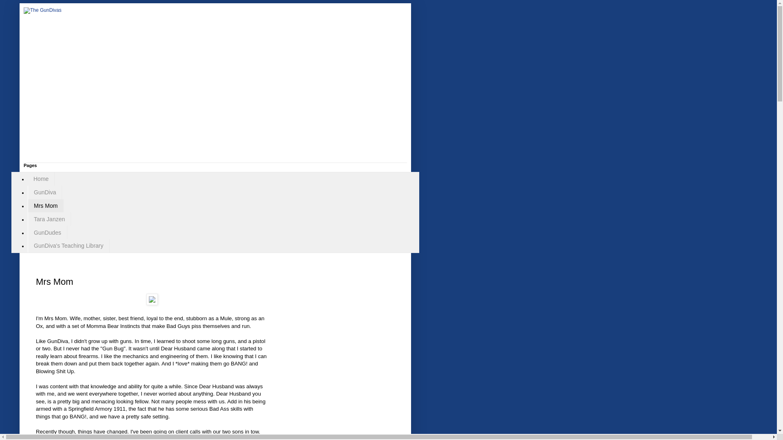 This screenshot has height=440, width=783. What do you see at coordinates (44, 192) in the screenshot?
I see `GunDiva` at bounding box center [44, 192].